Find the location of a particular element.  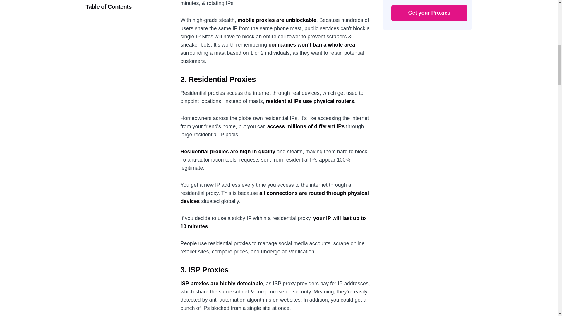

Residential proxies is located at coordinates (203, 93).